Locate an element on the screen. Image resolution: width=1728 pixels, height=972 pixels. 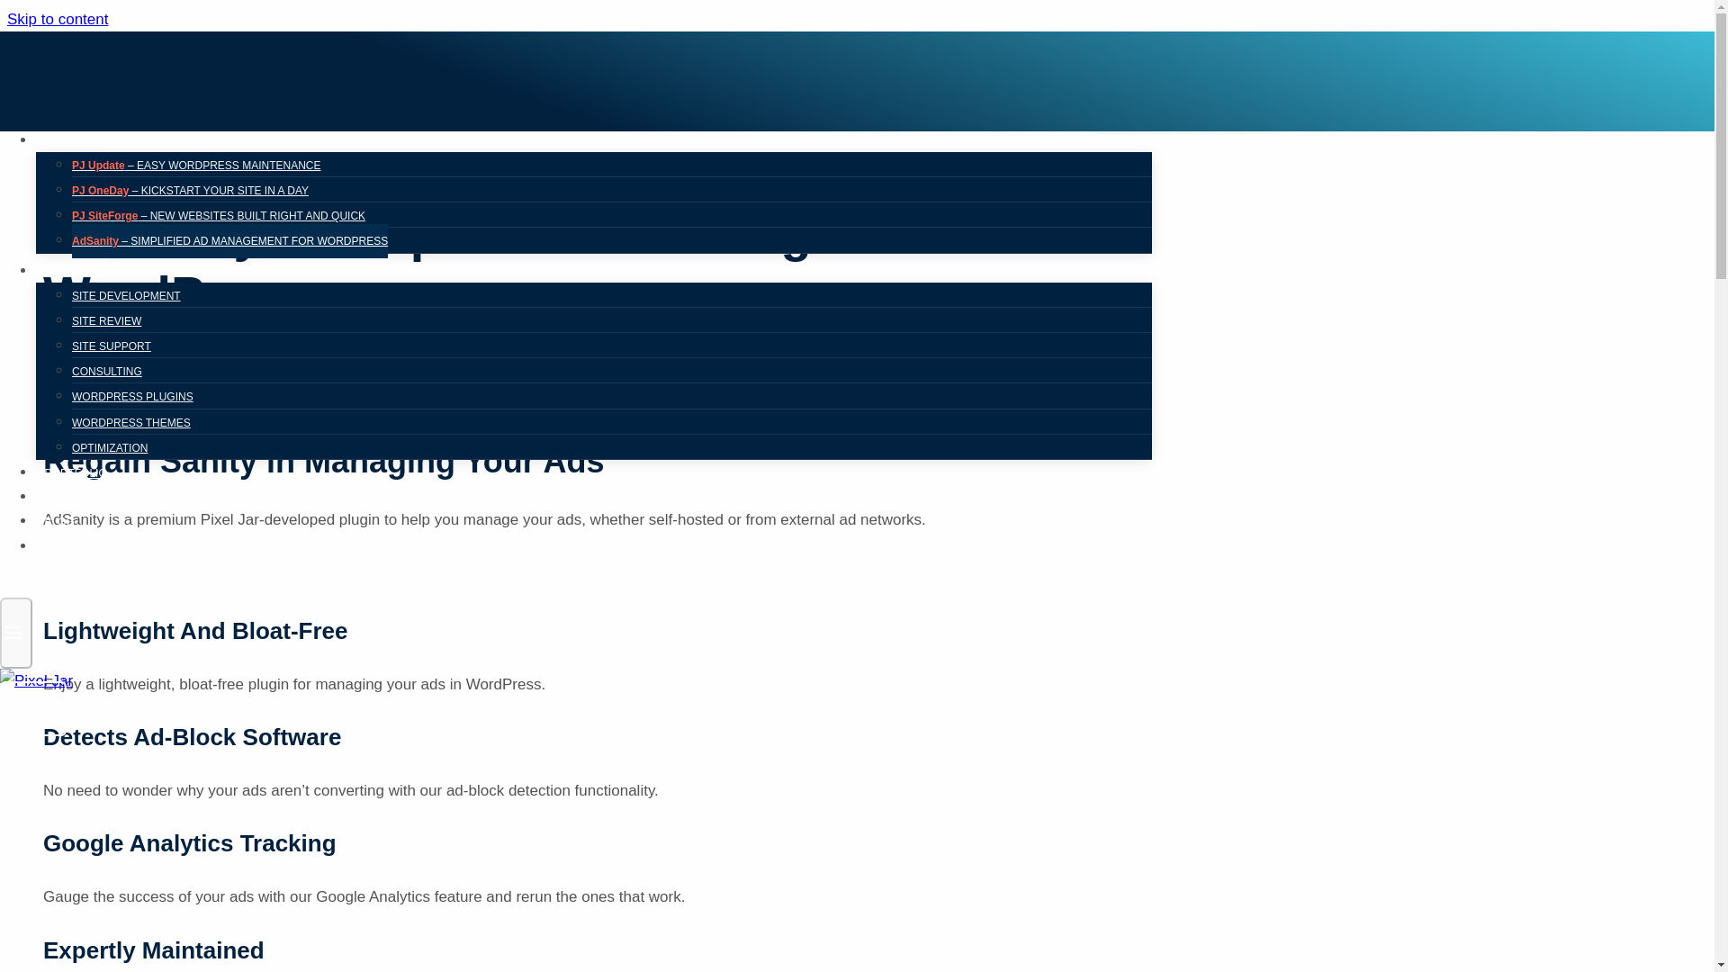
ABOUT is located at coordinates (63, 497).